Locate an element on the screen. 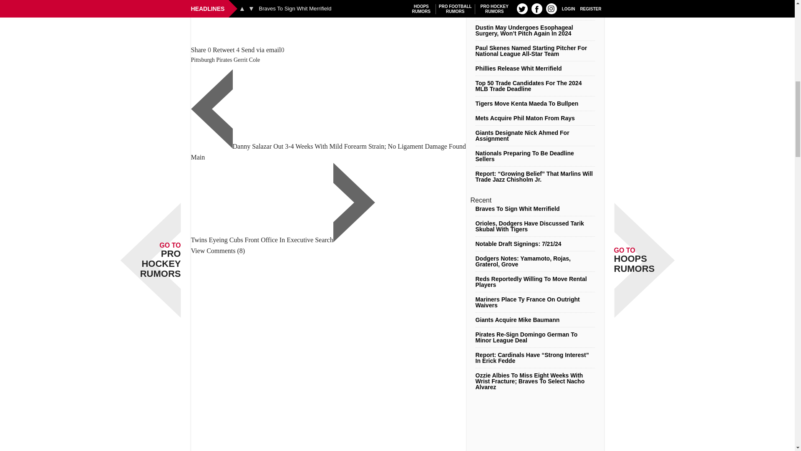 Image resolution: width=801 pixels, height=451 pixels. Share 'Pirates Activate Gerrit Cole' on Facebook is located at coordinates (199, 50).